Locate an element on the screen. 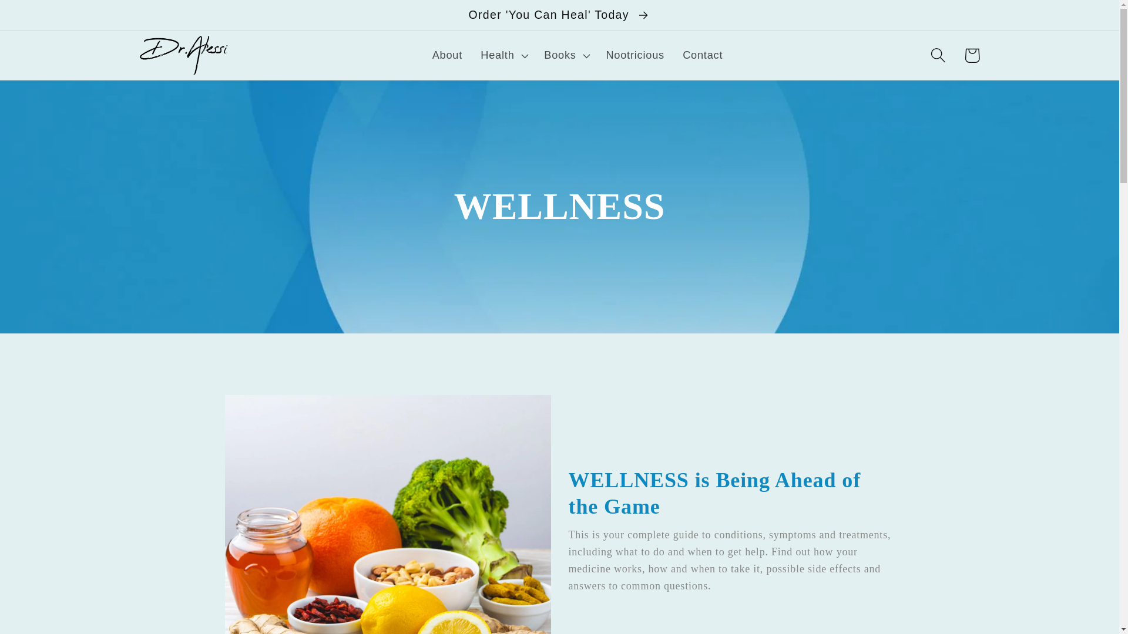  Cart is located at coordinates (972, 55).